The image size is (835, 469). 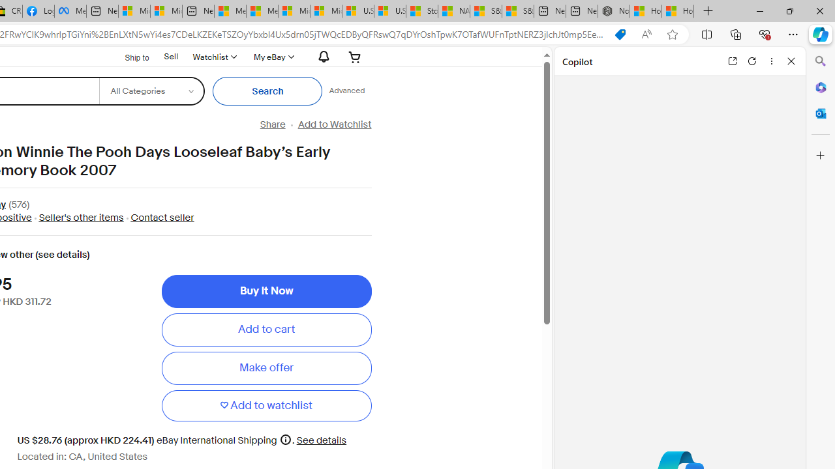 I want to click on Seller's other items, so click(x=81, y=218).